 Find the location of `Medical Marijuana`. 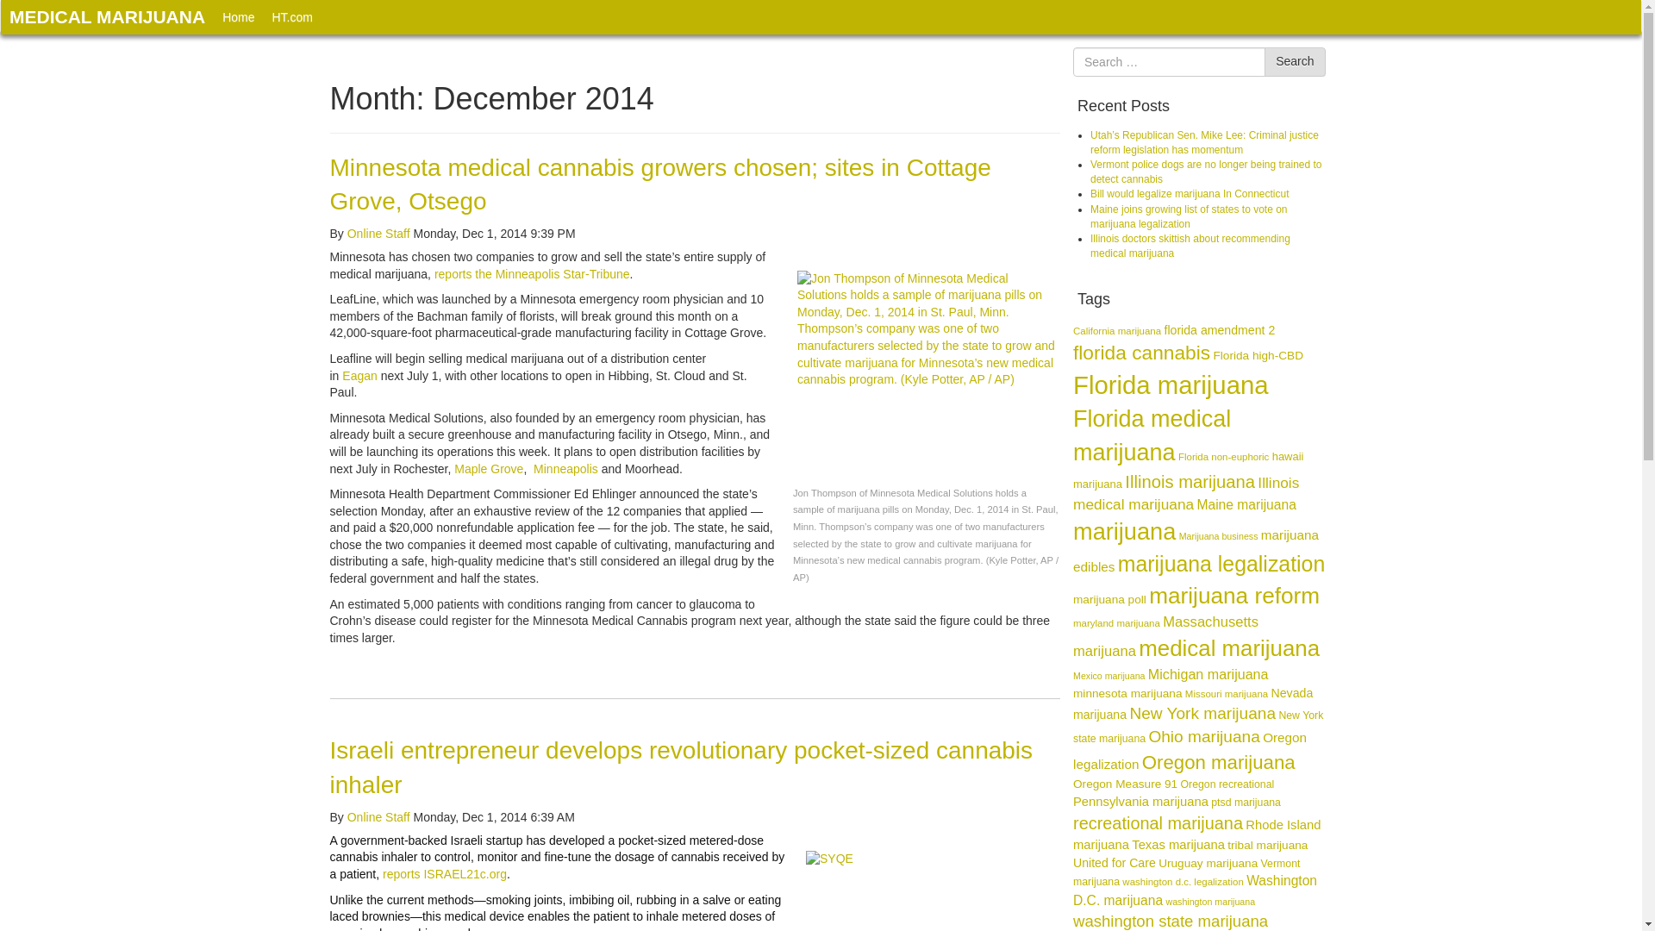

Medical Marijuana is located at coordinates (107, 16).